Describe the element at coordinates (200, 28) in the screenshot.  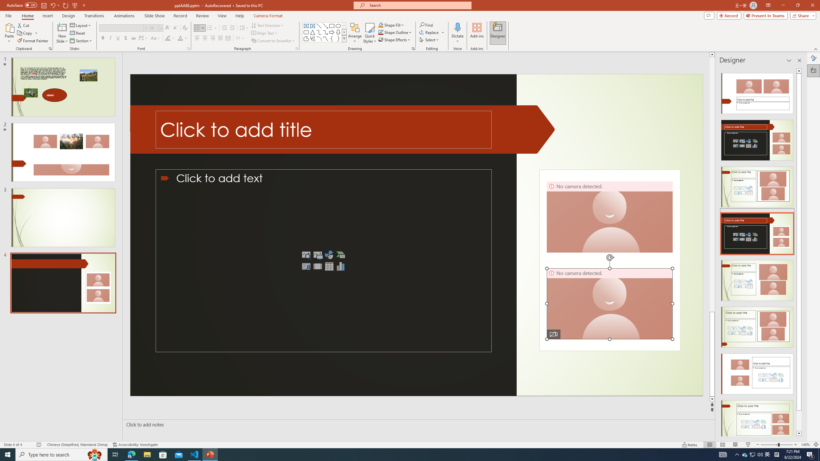
I see `Bullets` at that location.